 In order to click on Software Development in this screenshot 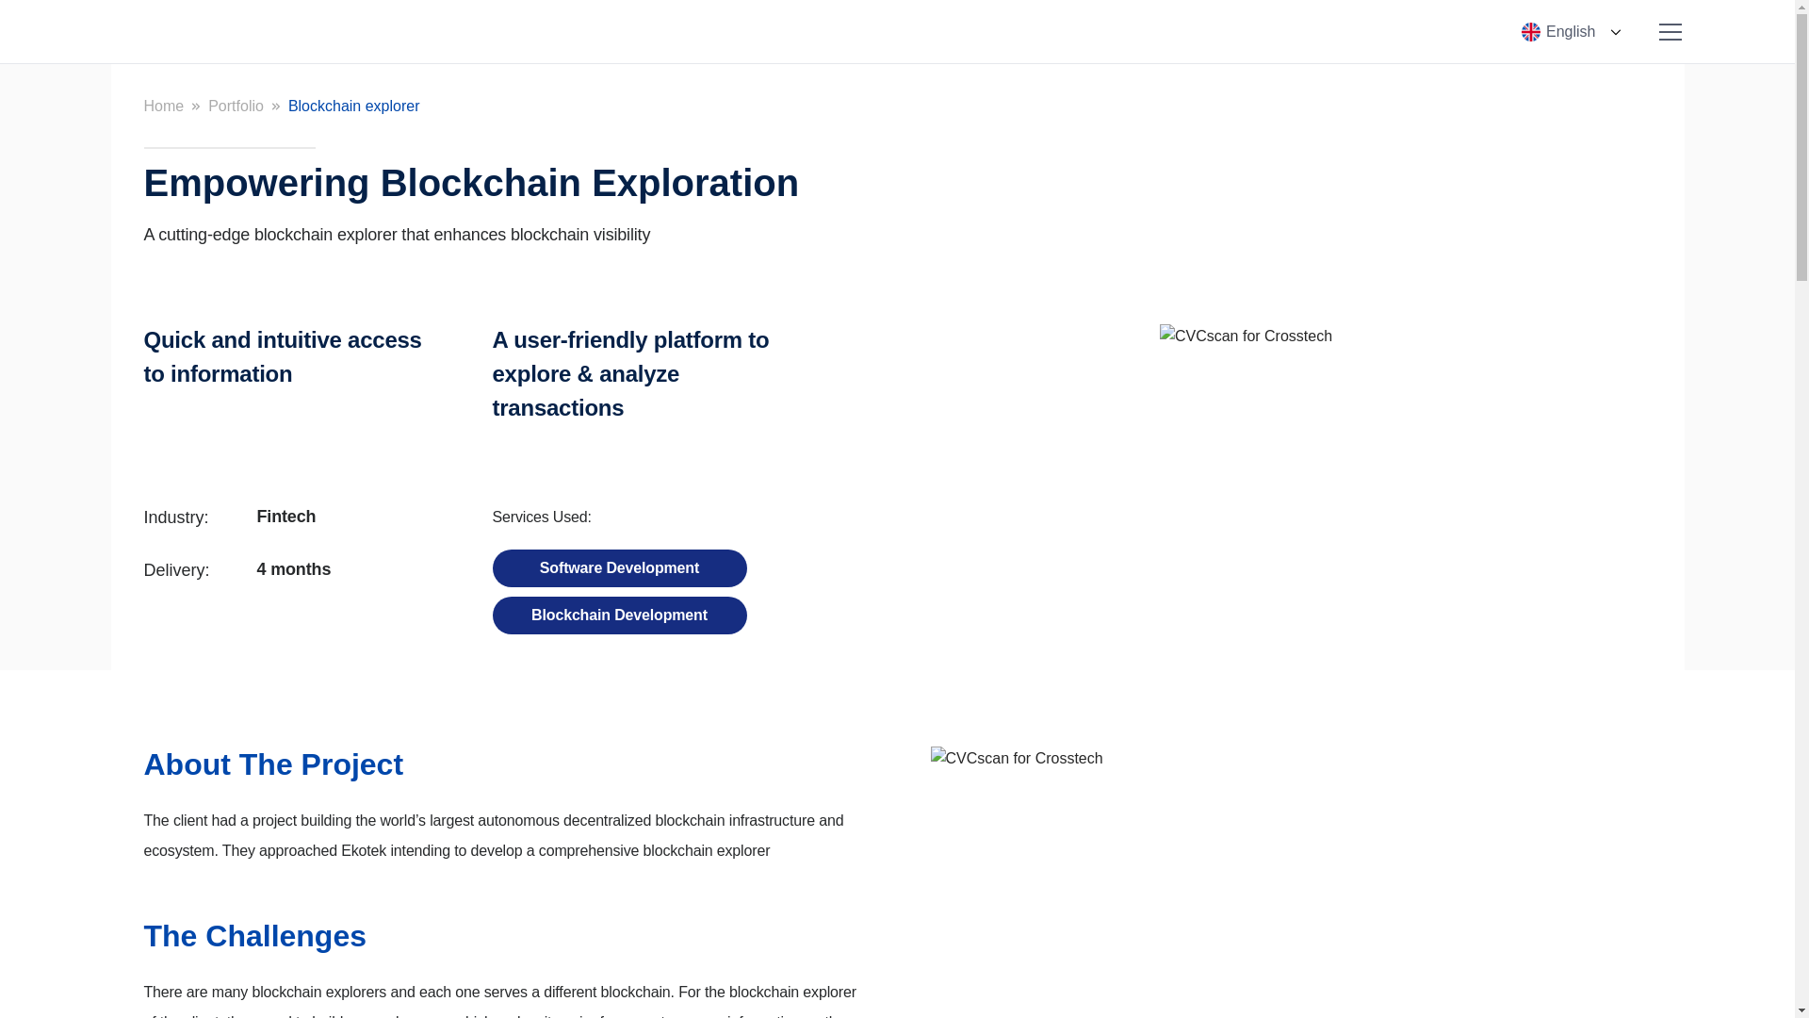, I will do `click(618, 567)`.